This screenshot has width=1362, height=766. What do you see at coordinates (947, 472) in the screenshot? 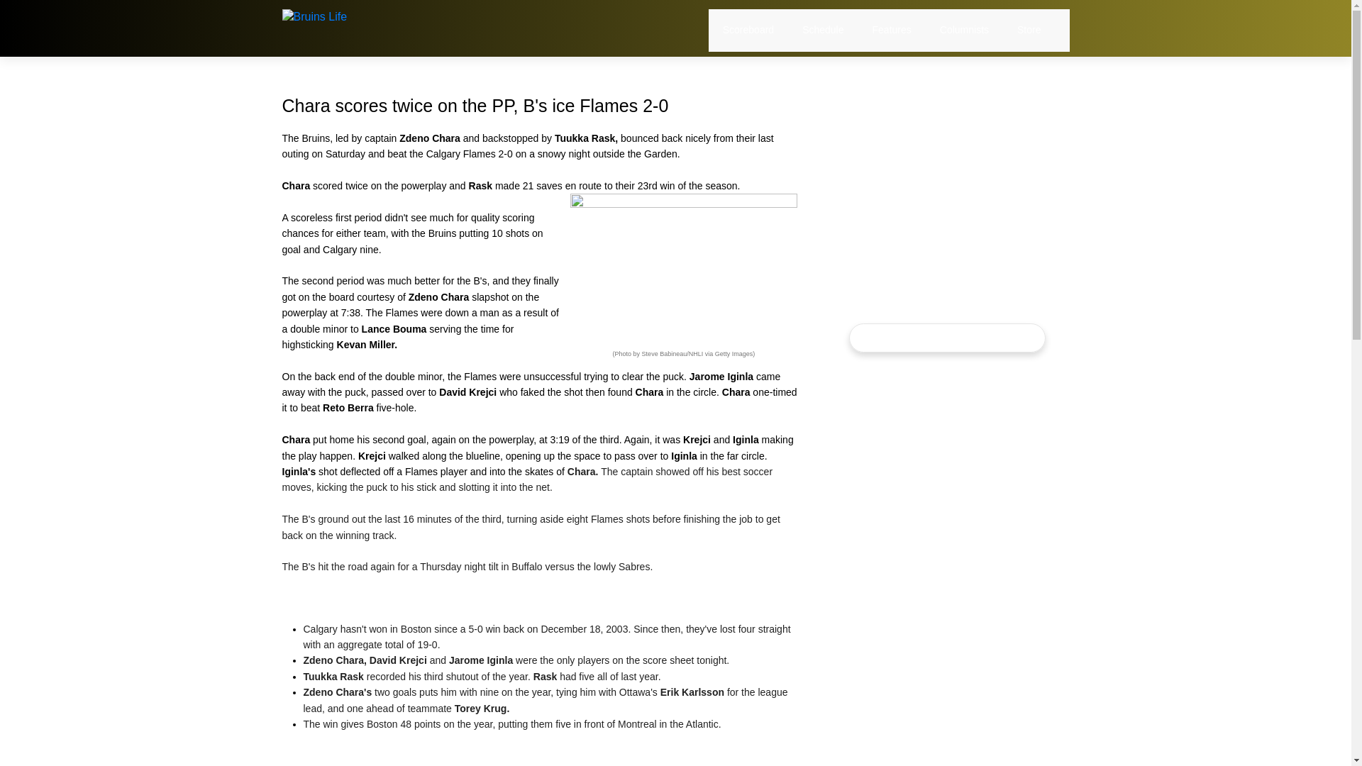
I see `Advertisement` at bounding box center [947, 472].